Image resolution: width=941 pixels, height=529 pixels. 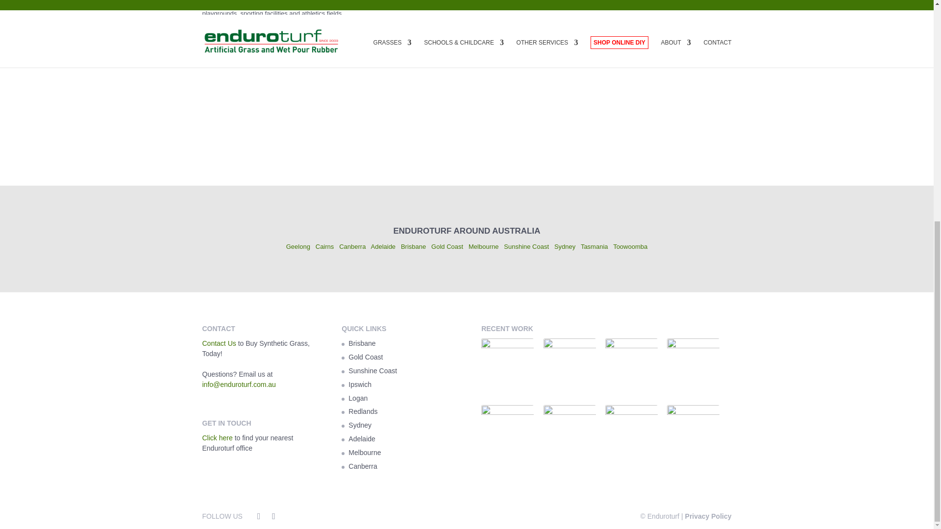 What do you see at coordinates (483, 246) in the screenshot?
I see `Melbourne` at bounding box center [483, 246].